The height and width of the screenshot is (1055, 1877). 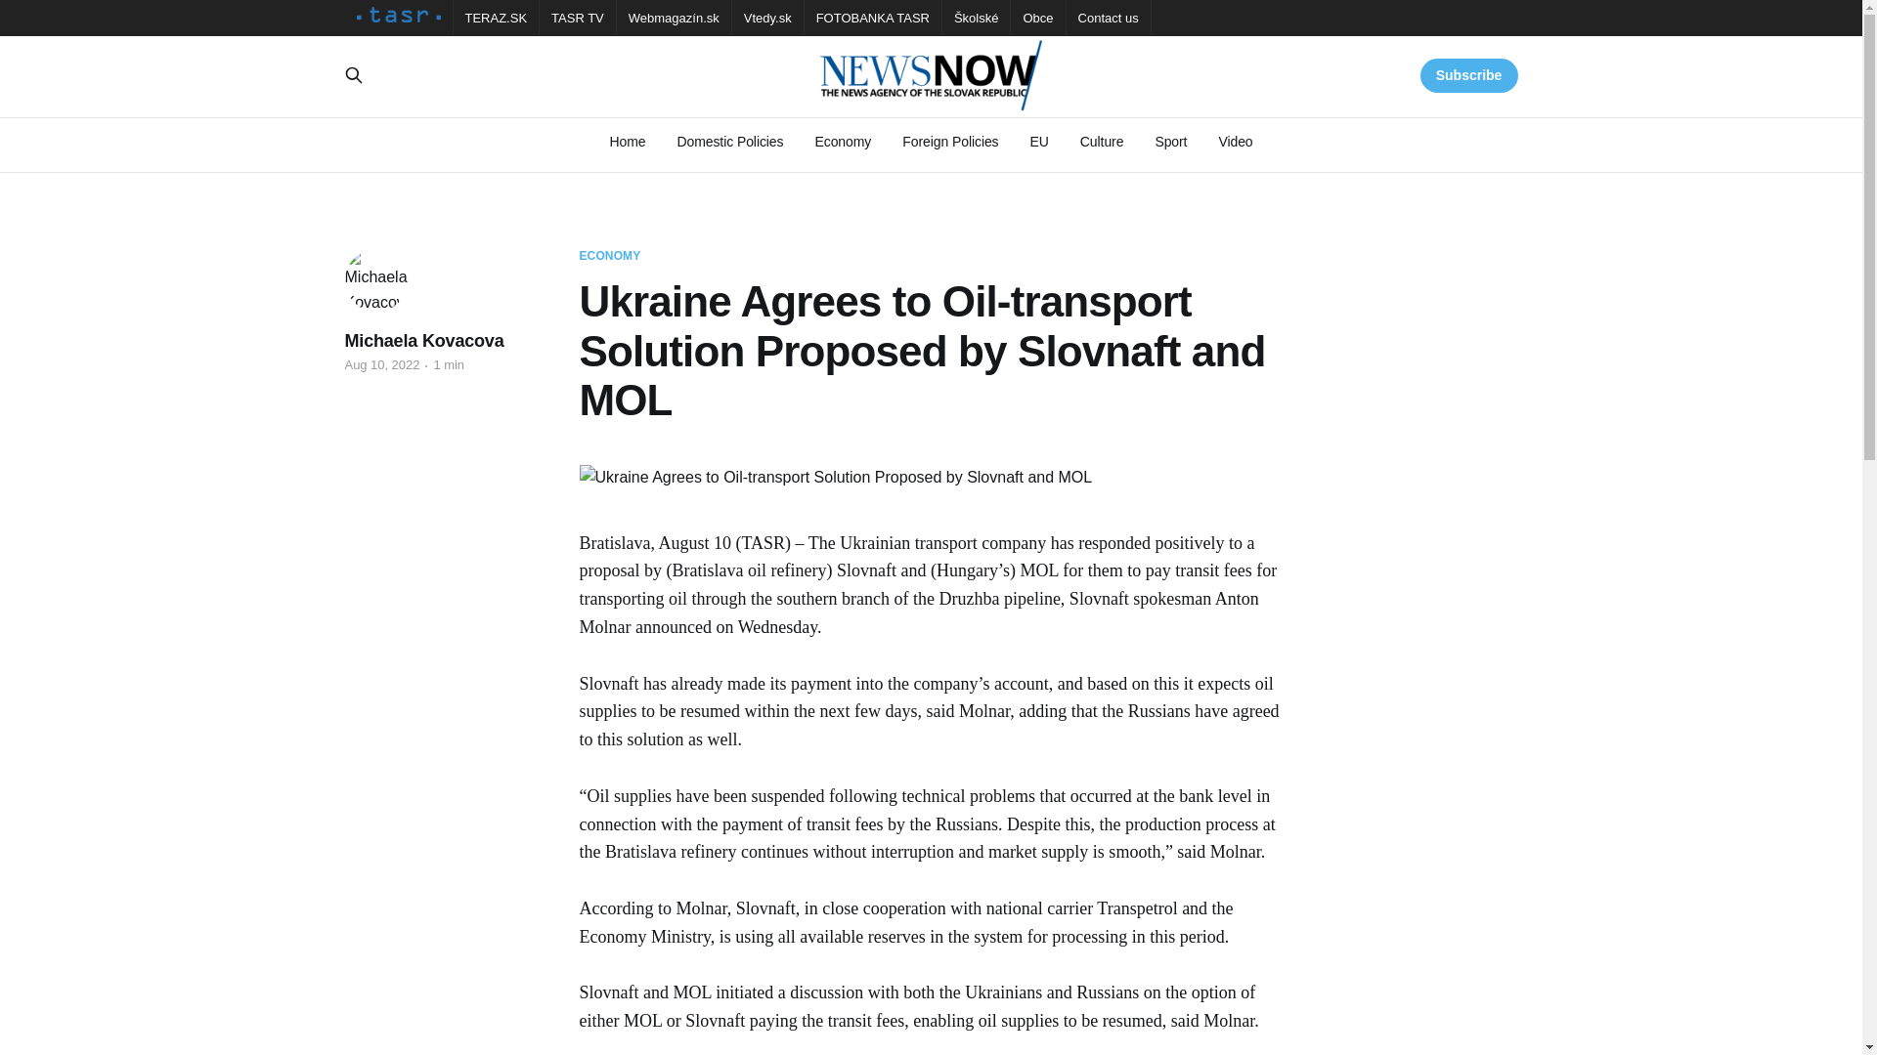 What do you see at coordinates (497, 18) in the screenshot?
I see `TERAZ.SK` at bounding box center [497, 18].